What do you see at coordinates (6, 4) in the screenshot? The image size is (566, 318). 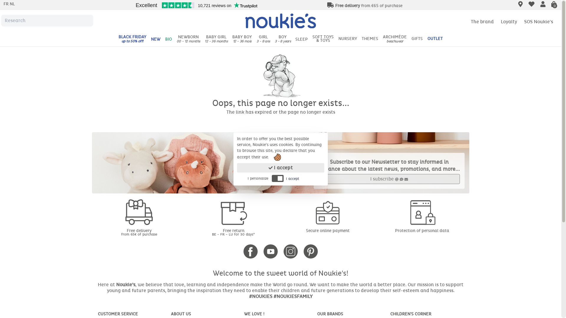 I see `FR` at bounding box center [6, 4].